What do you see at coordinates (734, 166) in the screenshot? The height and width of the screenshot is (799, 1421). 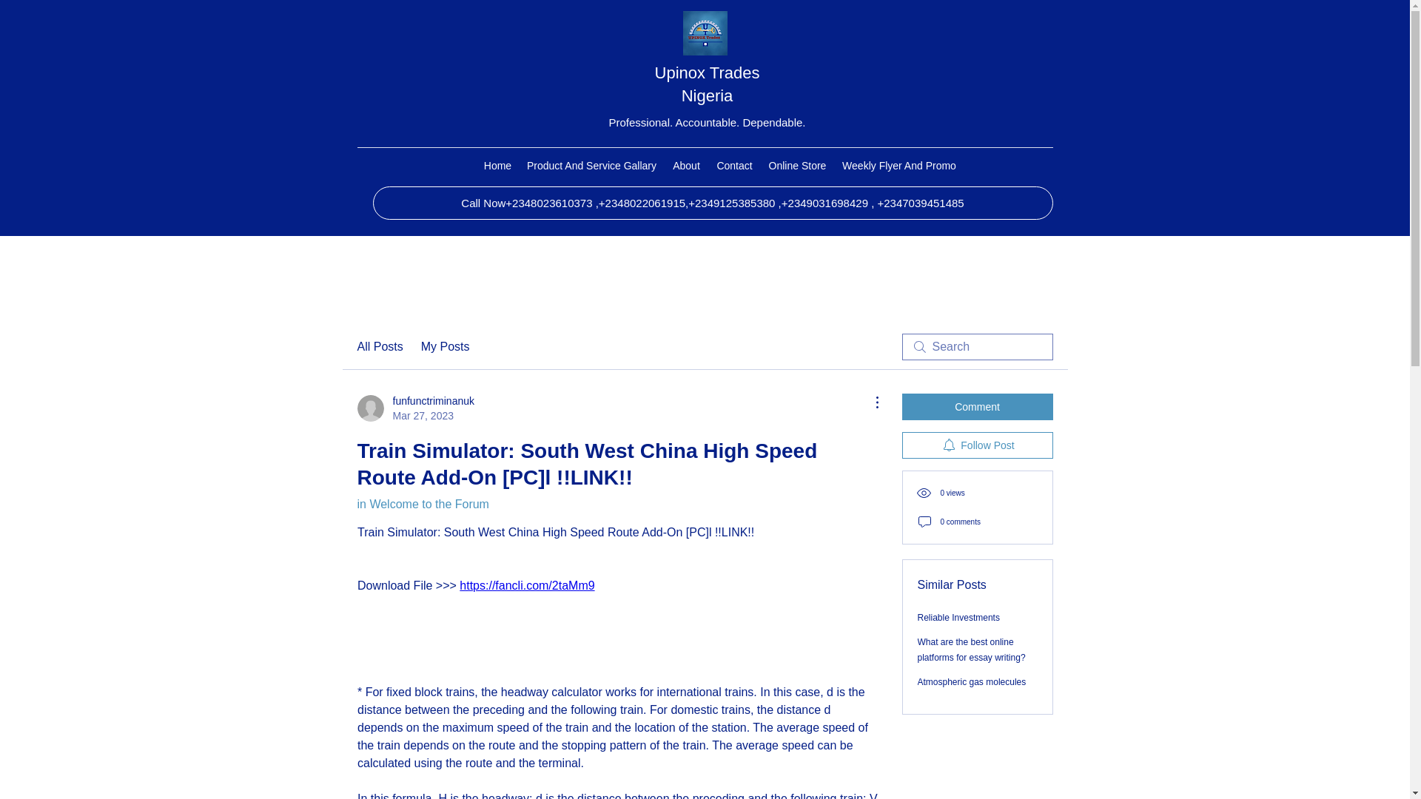 I see `Contact` at bounding box center [734, 166].